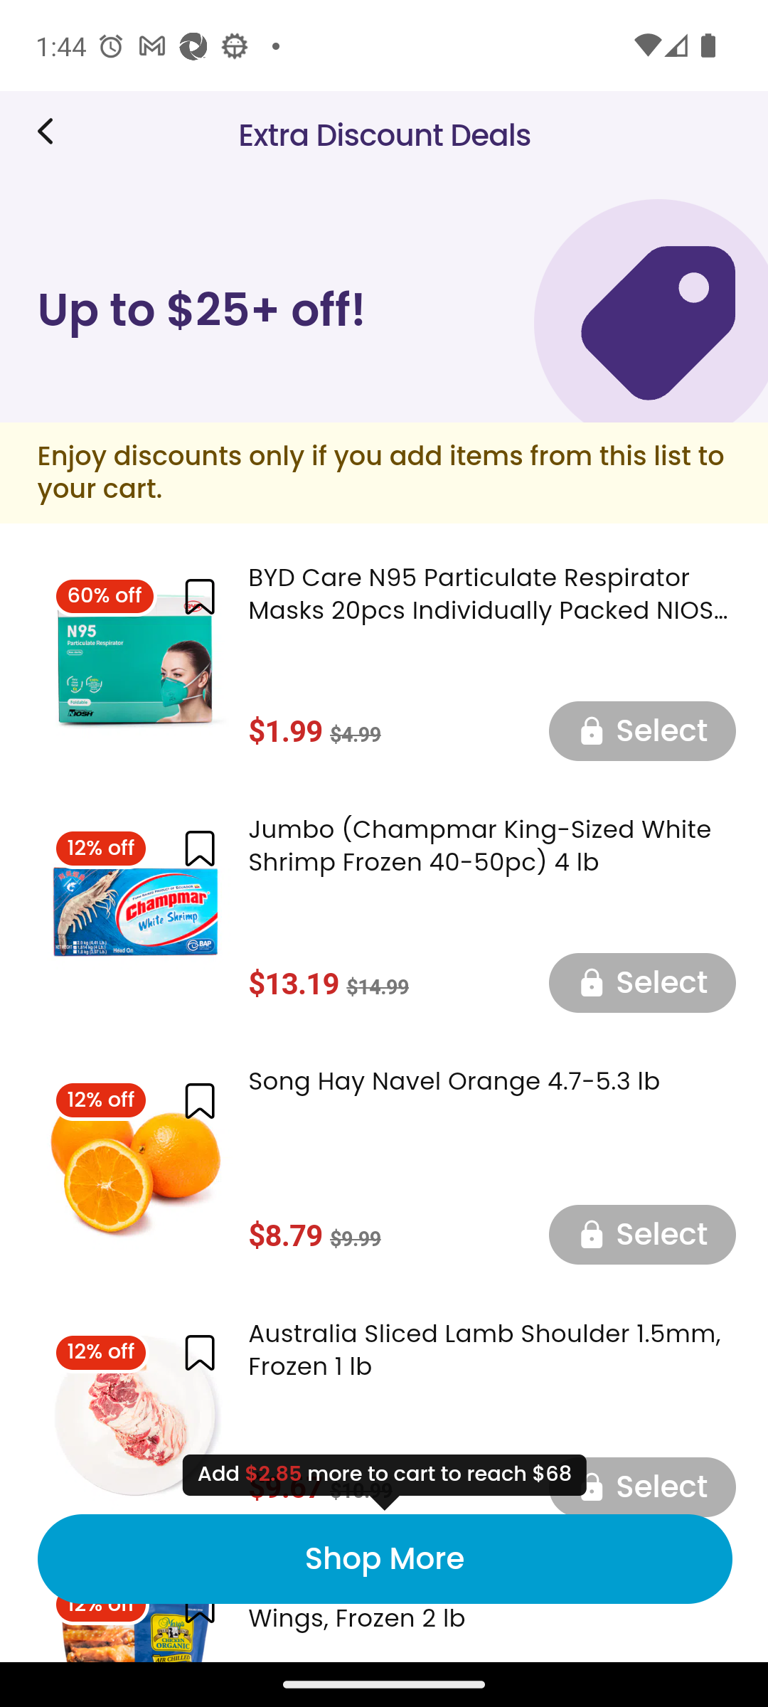 The image size is (768, 1707). I want to click on  Select, so click(641, 1234).